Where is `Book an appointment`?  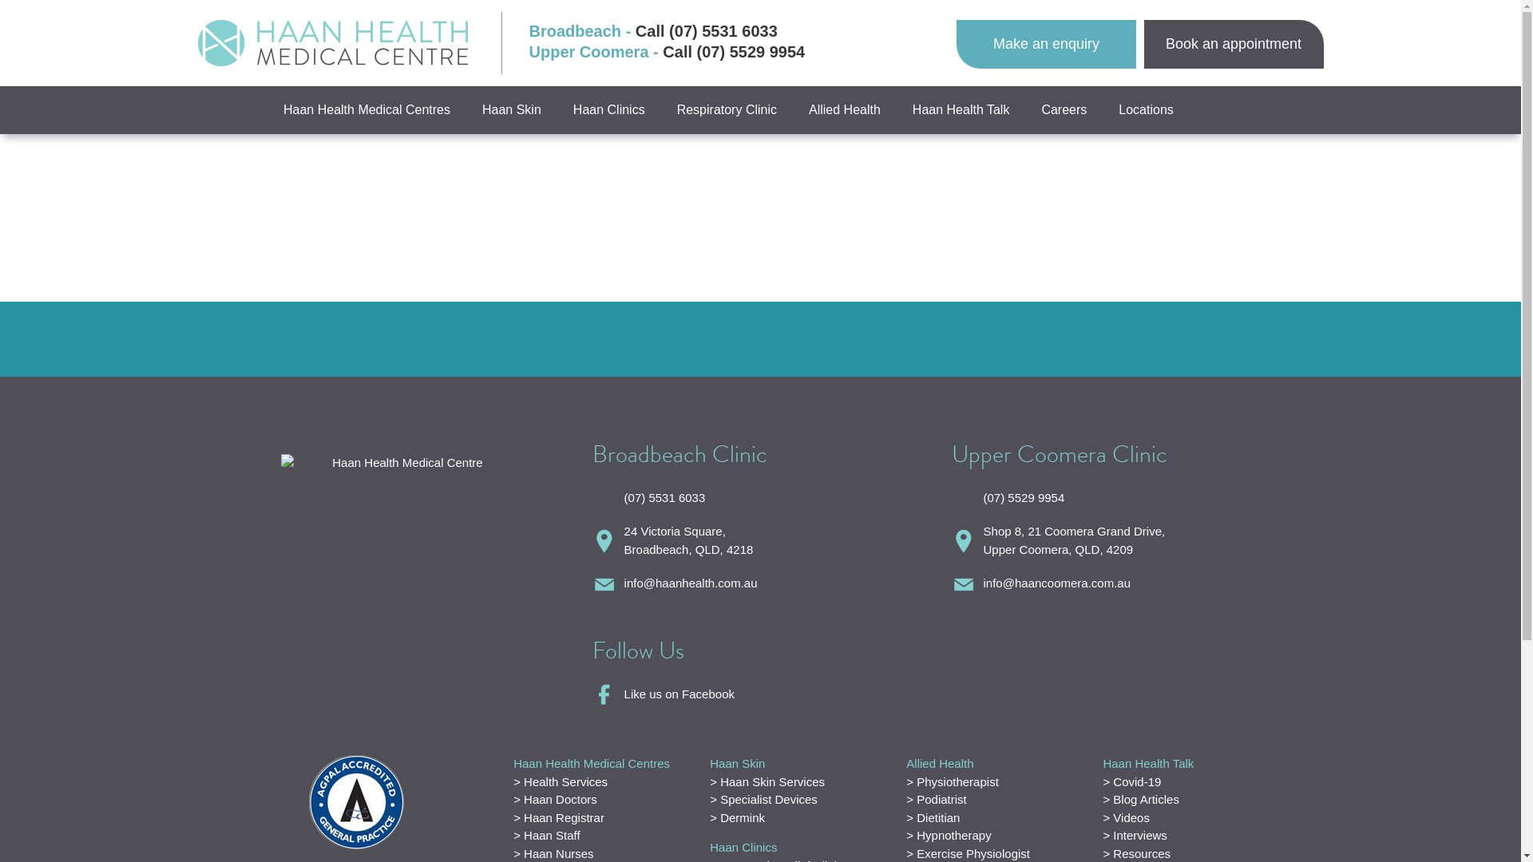
Book an appointment is located at coordinates (1233, 45).